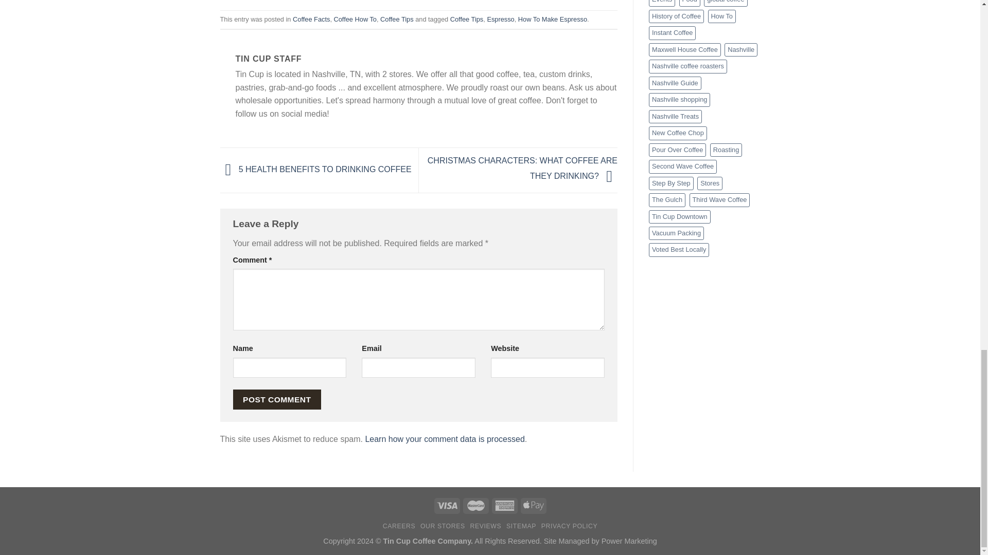  What do you see at coordinates (355, 20) in the screenshot?
I see `Coffee How To` at bounding box center [355, 20].